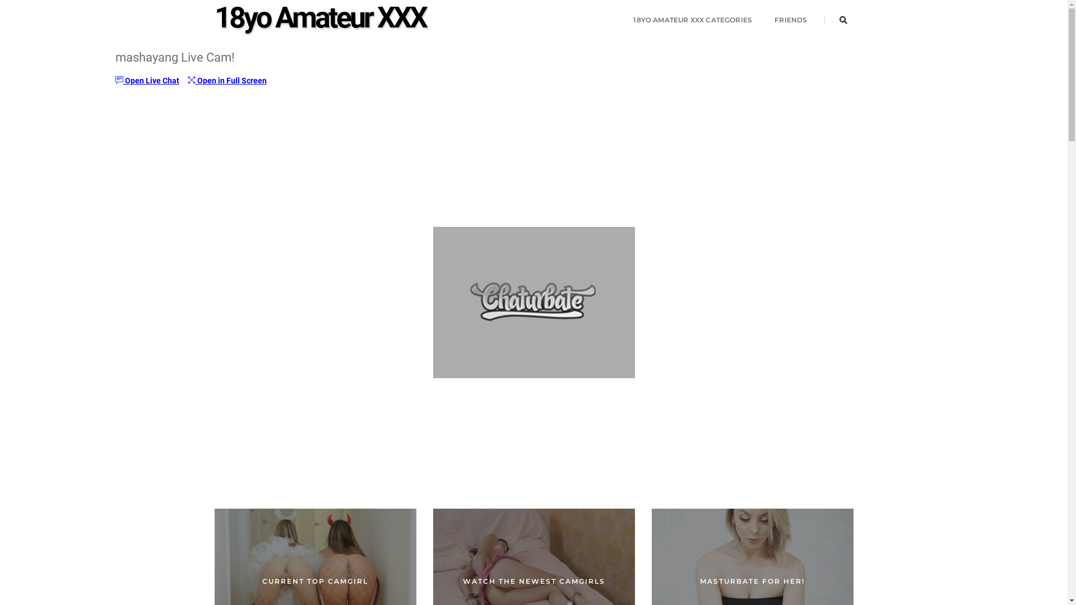 The image size is (1076, 605). What do you see at coordinates (791, 20) in the screenshot?
I see `FRIENDS` at bounding box center [791, 20].